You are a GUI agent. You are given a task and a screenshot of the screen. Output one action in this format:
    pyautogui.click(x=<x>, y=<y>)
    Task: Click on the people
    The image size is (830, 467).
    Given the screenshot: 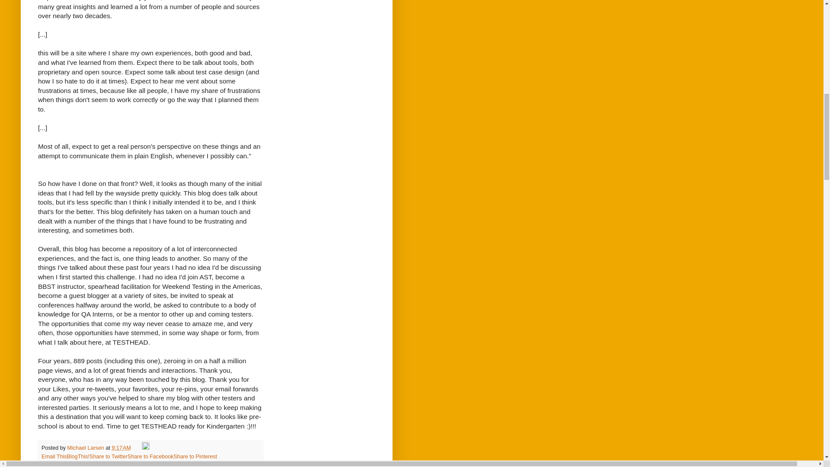 What is the action you would take?
    pyautogui.click(x=125, y=464)
    